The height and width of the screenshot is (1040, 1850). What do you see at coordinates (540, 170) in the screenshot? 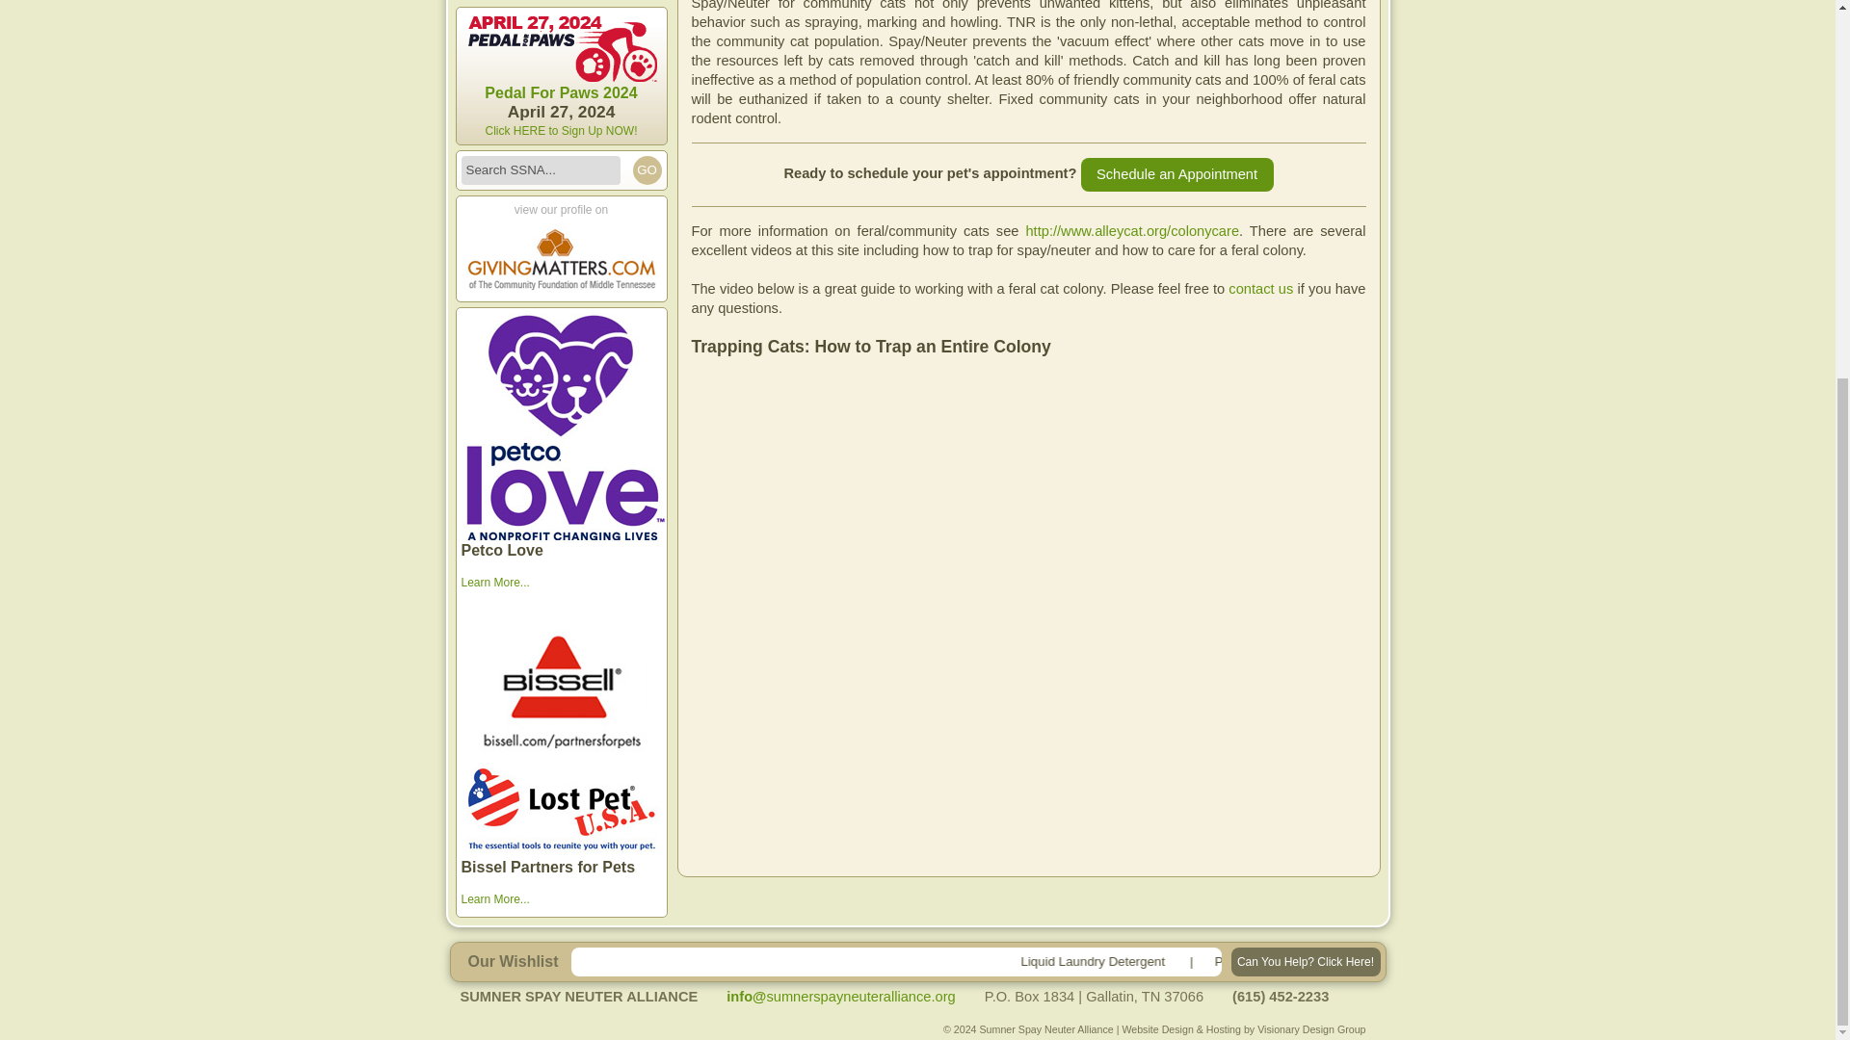
I see `Search SSNA...` at bounding box center [540, 170].